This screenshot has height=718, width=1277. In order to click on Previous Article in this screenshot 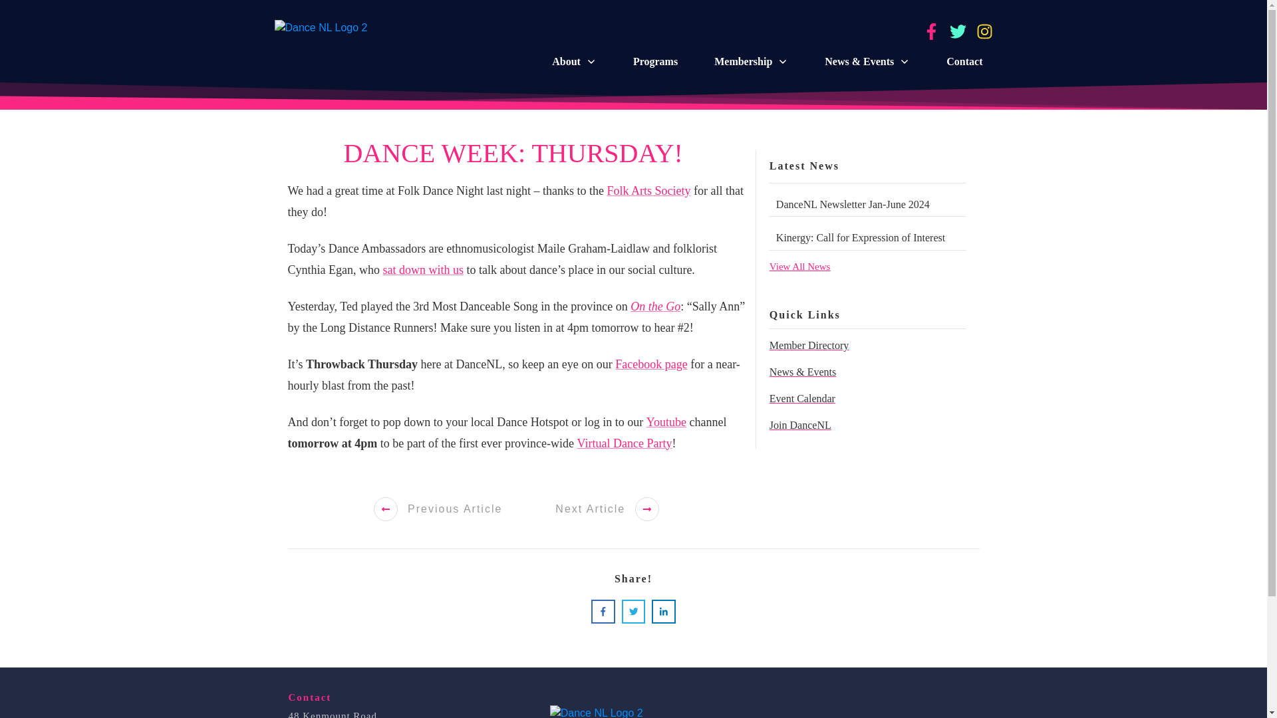, I will do `click(438, 509)`.